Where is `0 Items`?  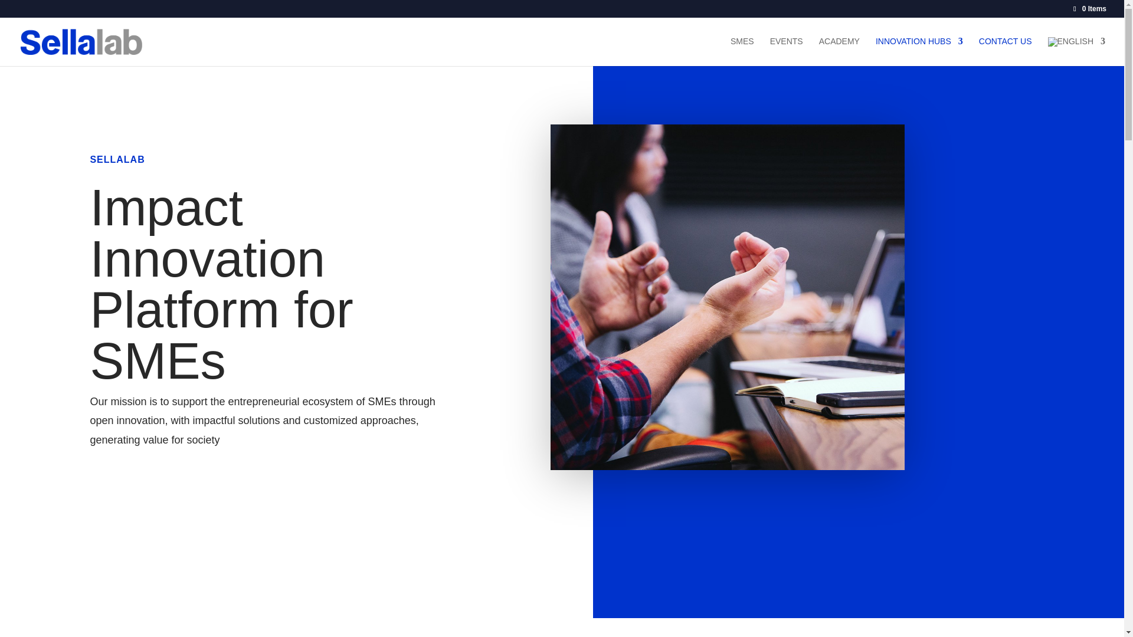
0 Items is located at coordinates (1089, 8).